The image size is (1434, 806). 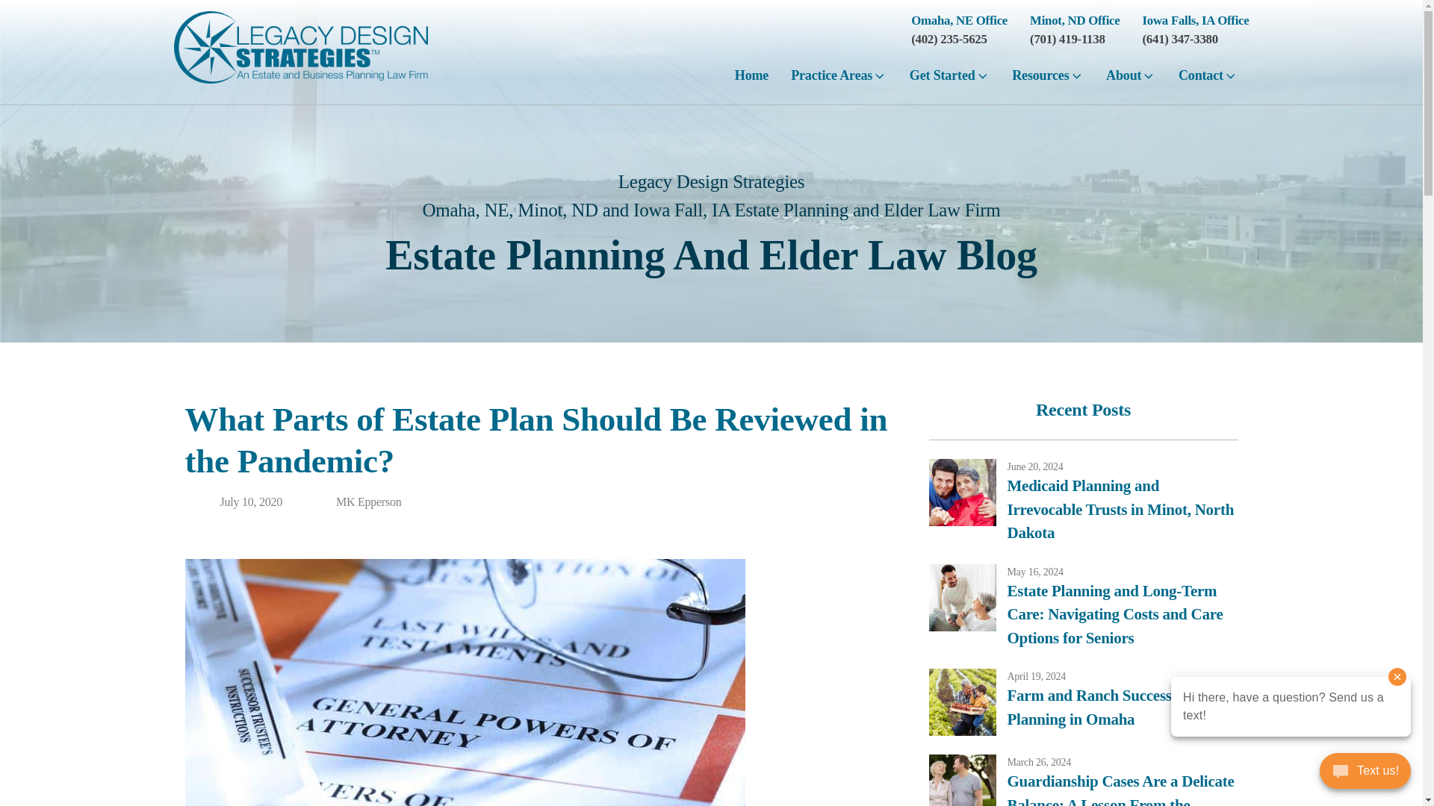 I want to click on Iowa Falls, IA Office, so click(x=1196, y=20).